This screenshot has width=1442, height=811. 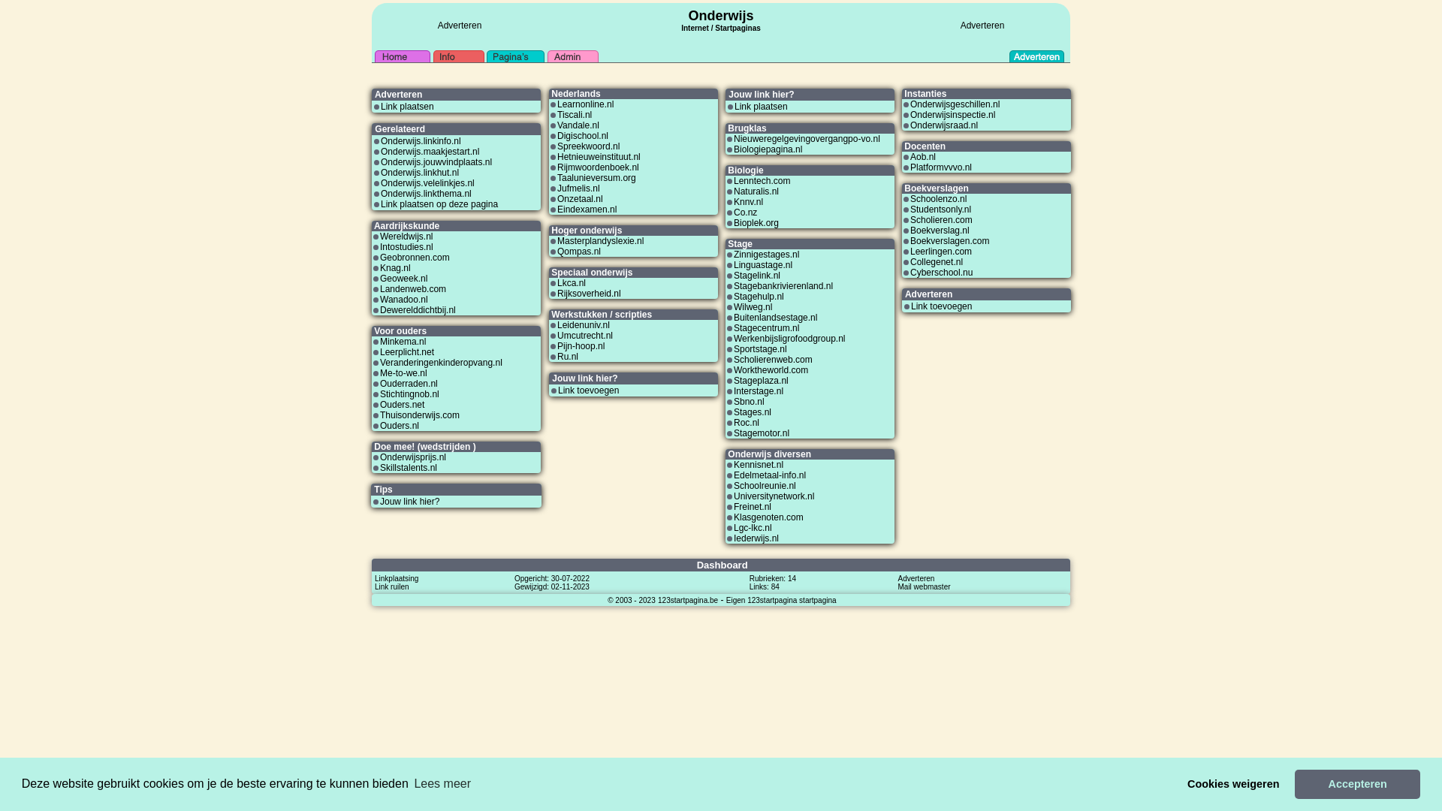 What do you see at coordinates (939, 199) in the screenshot?
I see `Schoolenzo.nl` at bounding box center [939, 199].